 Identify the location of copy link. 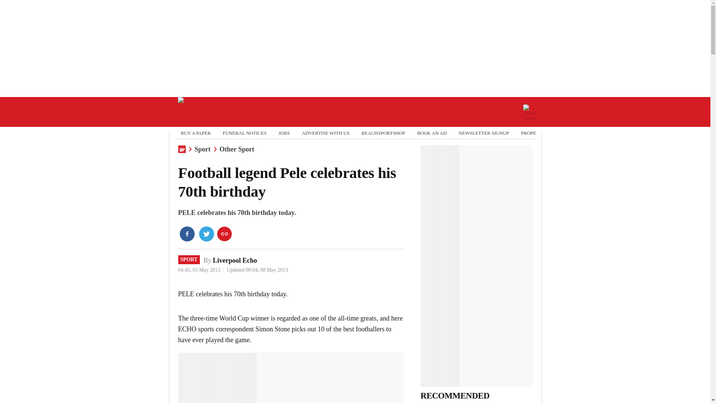
(224, 234).